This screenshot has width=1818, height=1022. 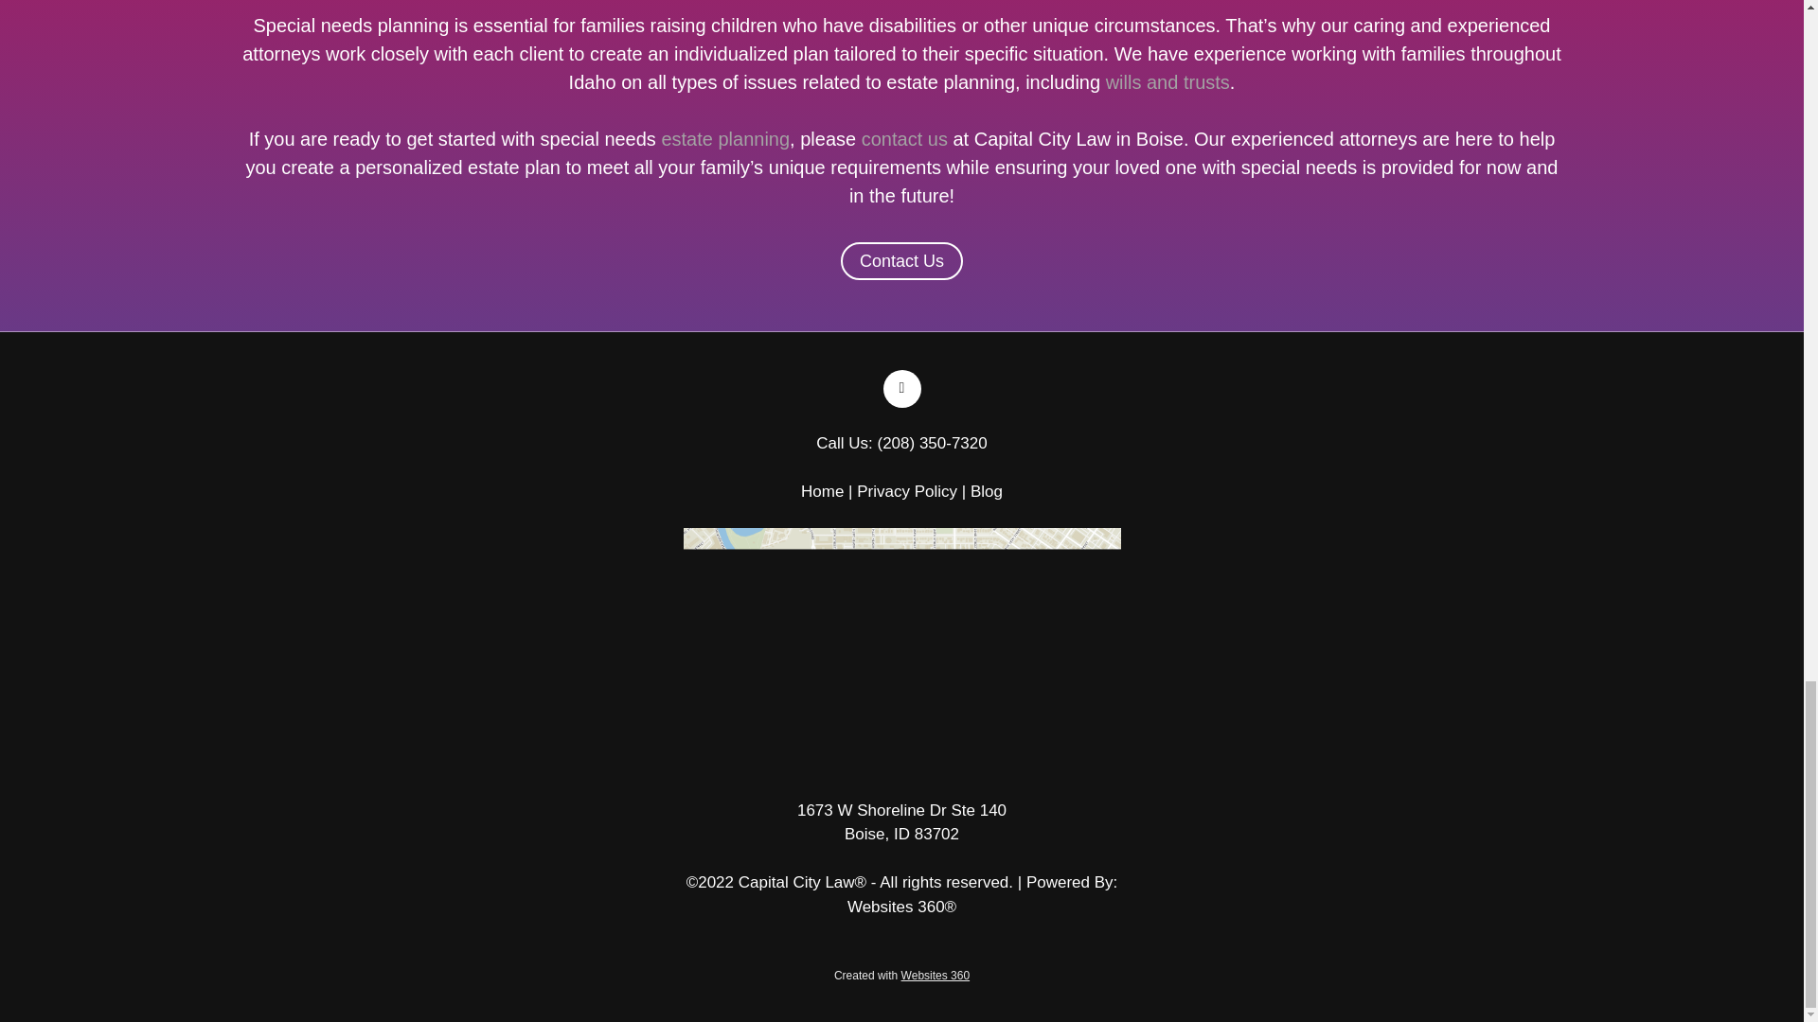 I want to click on Contact Us, so click(x=901, y=260).